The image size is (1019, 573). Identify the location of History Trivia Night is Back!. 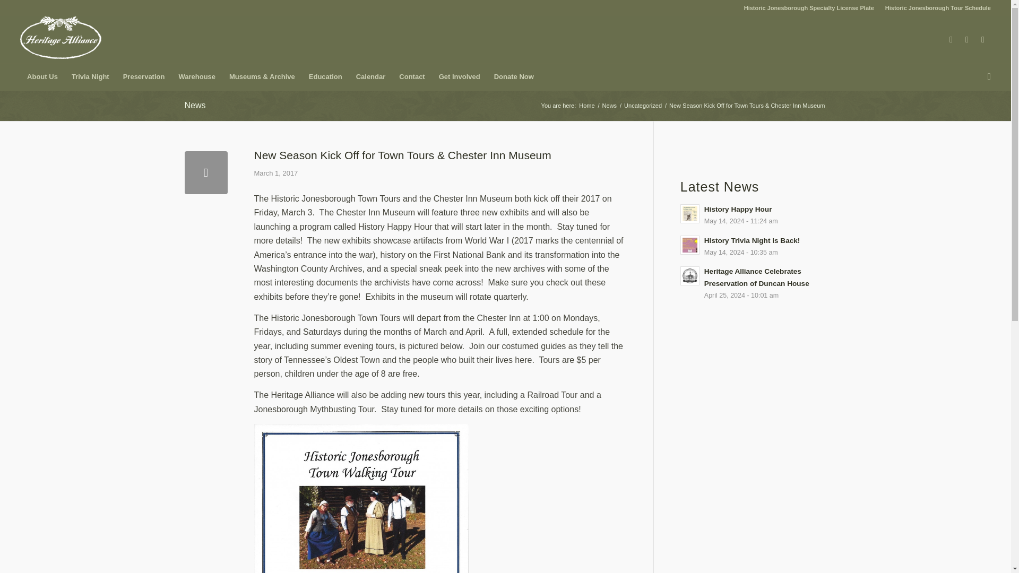
(754, 246).